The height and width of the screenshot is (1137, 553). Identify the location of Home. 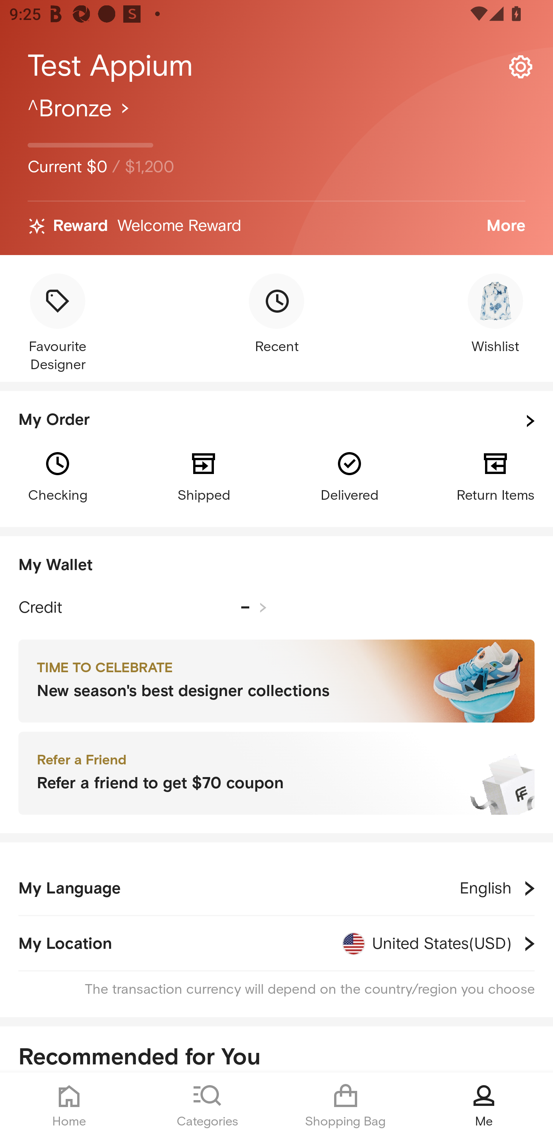
(69, 1105).